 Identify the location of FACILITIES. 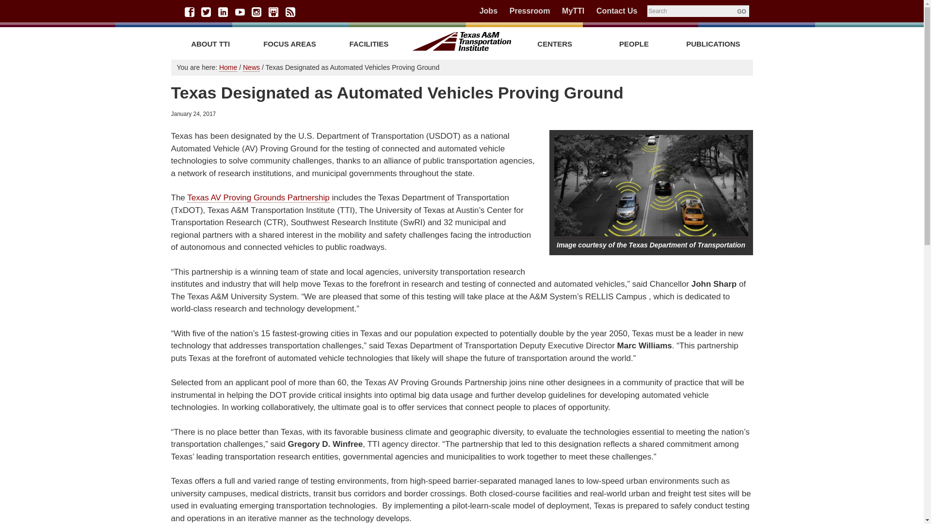
(369, 44).